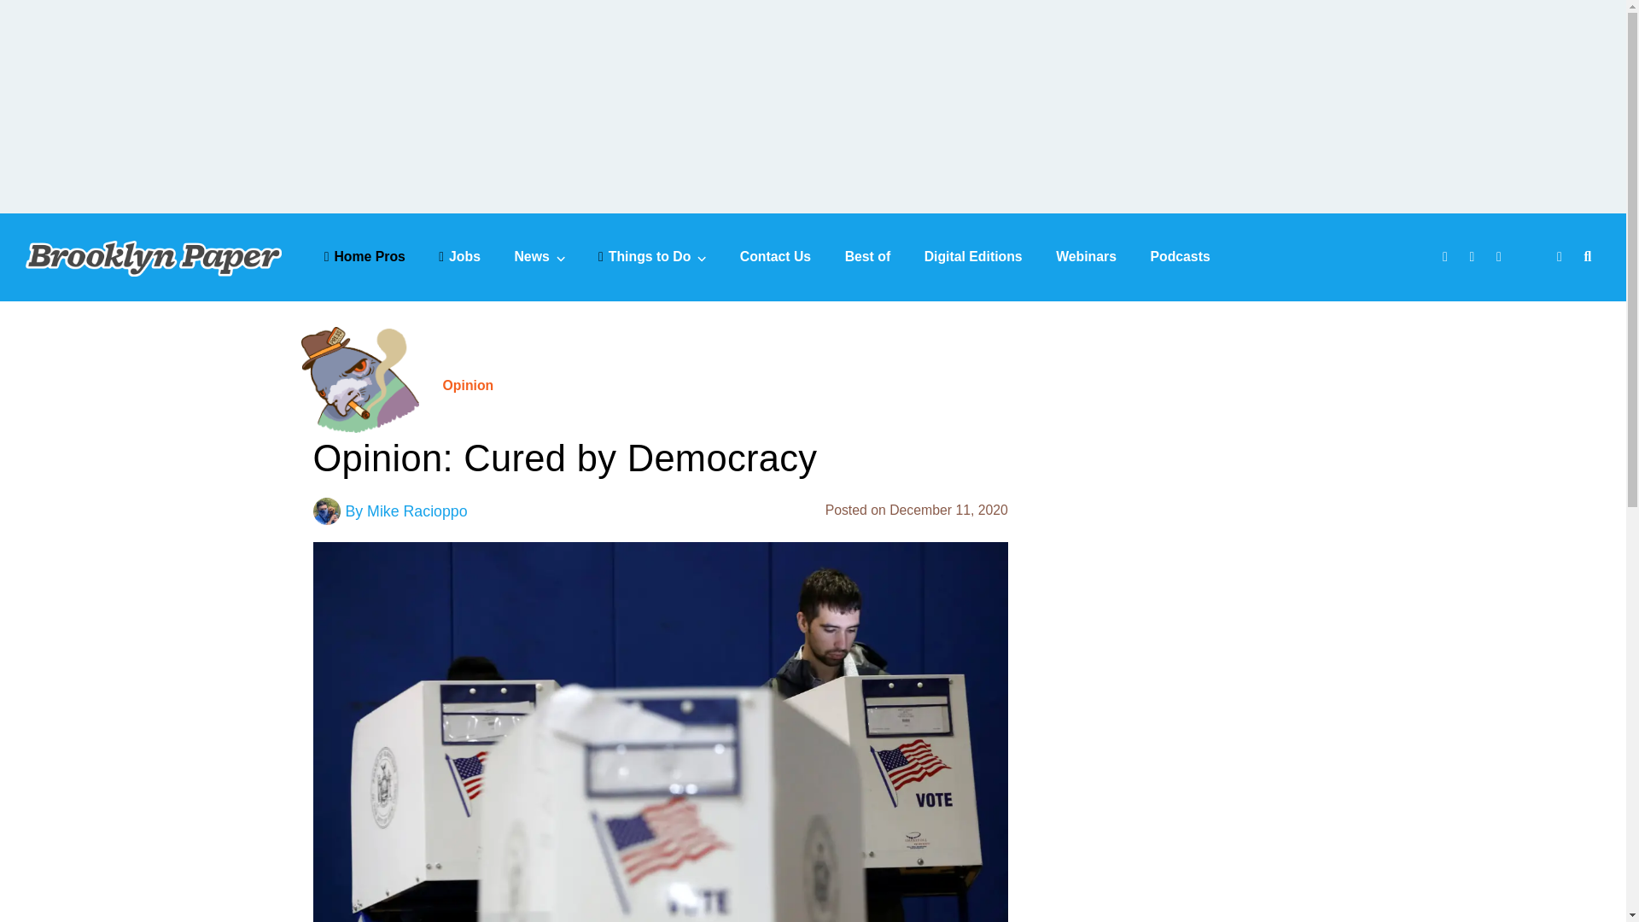 This screenshot has width=1639, height=922. Describe the element at coordinates (973, 256) in the screenshot. I see `Digital Editions` at that location.